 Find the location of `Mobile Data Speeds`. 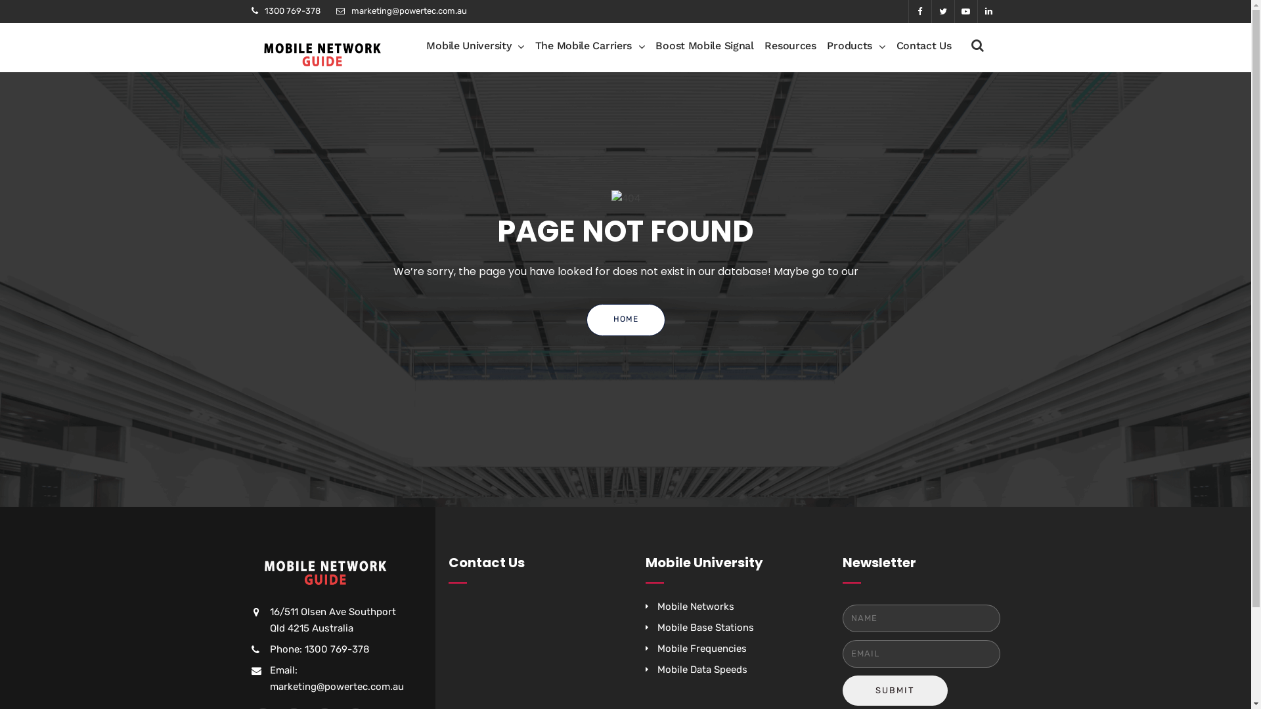

Mobile Data Speeds is located at coordinates (701, 670).